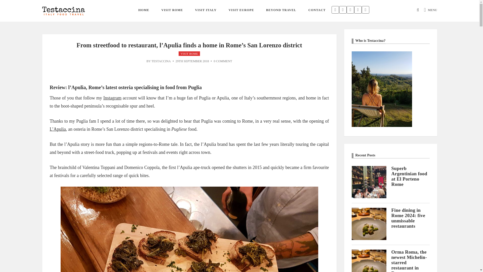 The width and height of the screenshot is (483, 272). Describe the element at coordinates (281, 10) in the screenshot. I see `BEYOND TRAVEL` at that location.